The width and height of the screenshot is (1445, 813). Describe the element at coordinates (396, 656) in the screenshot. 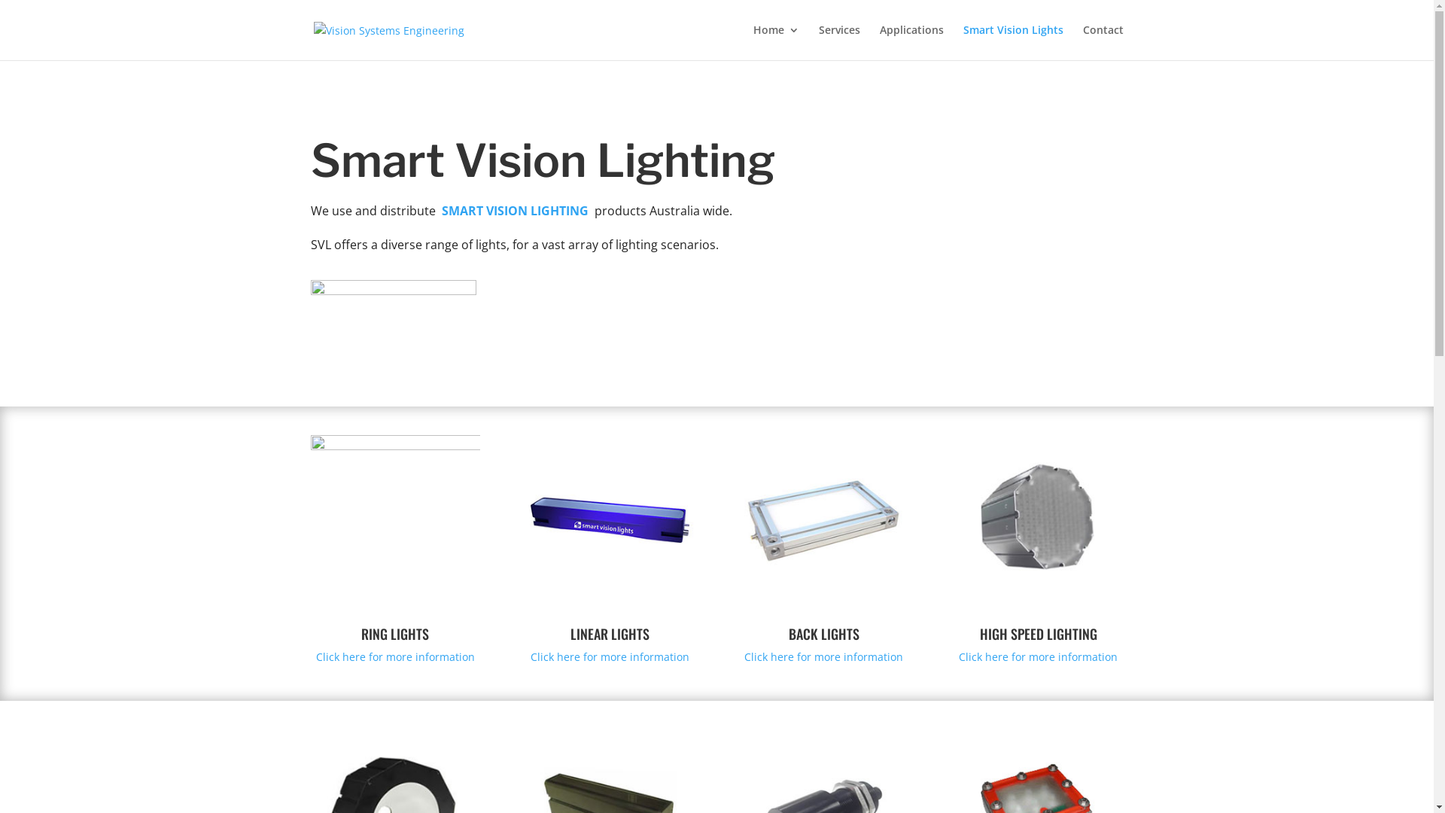

I see `Click here for more information` at that location.